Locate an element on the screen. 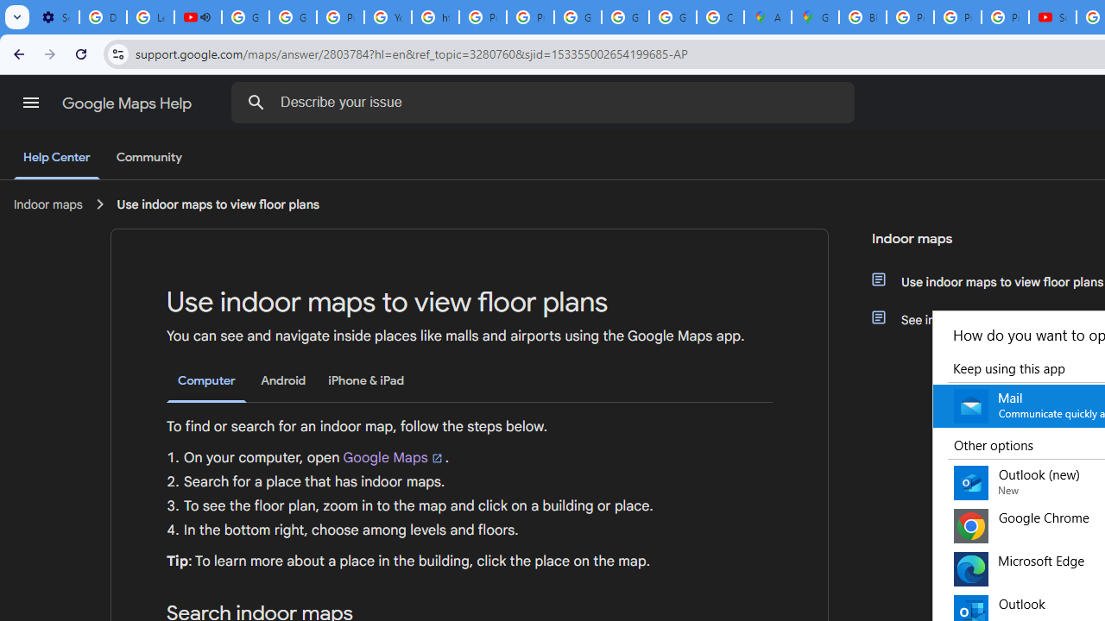  Use indoor maps to view floor plans is located at coordinates (218, 204).